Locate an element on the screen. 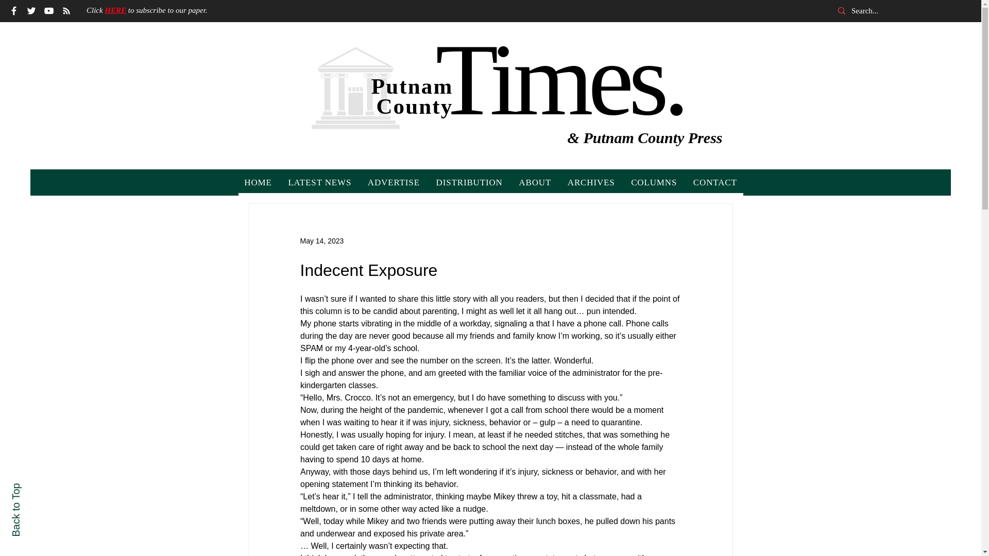 The width and height of the screenshot is (989, 556). ARCHIVES is located at coordinates (591, 182).